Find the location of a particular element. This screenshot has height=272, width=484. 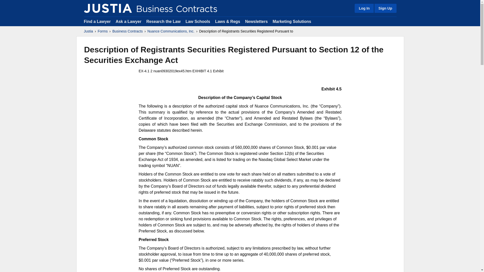

Forms is located at coordinates (103, 31).